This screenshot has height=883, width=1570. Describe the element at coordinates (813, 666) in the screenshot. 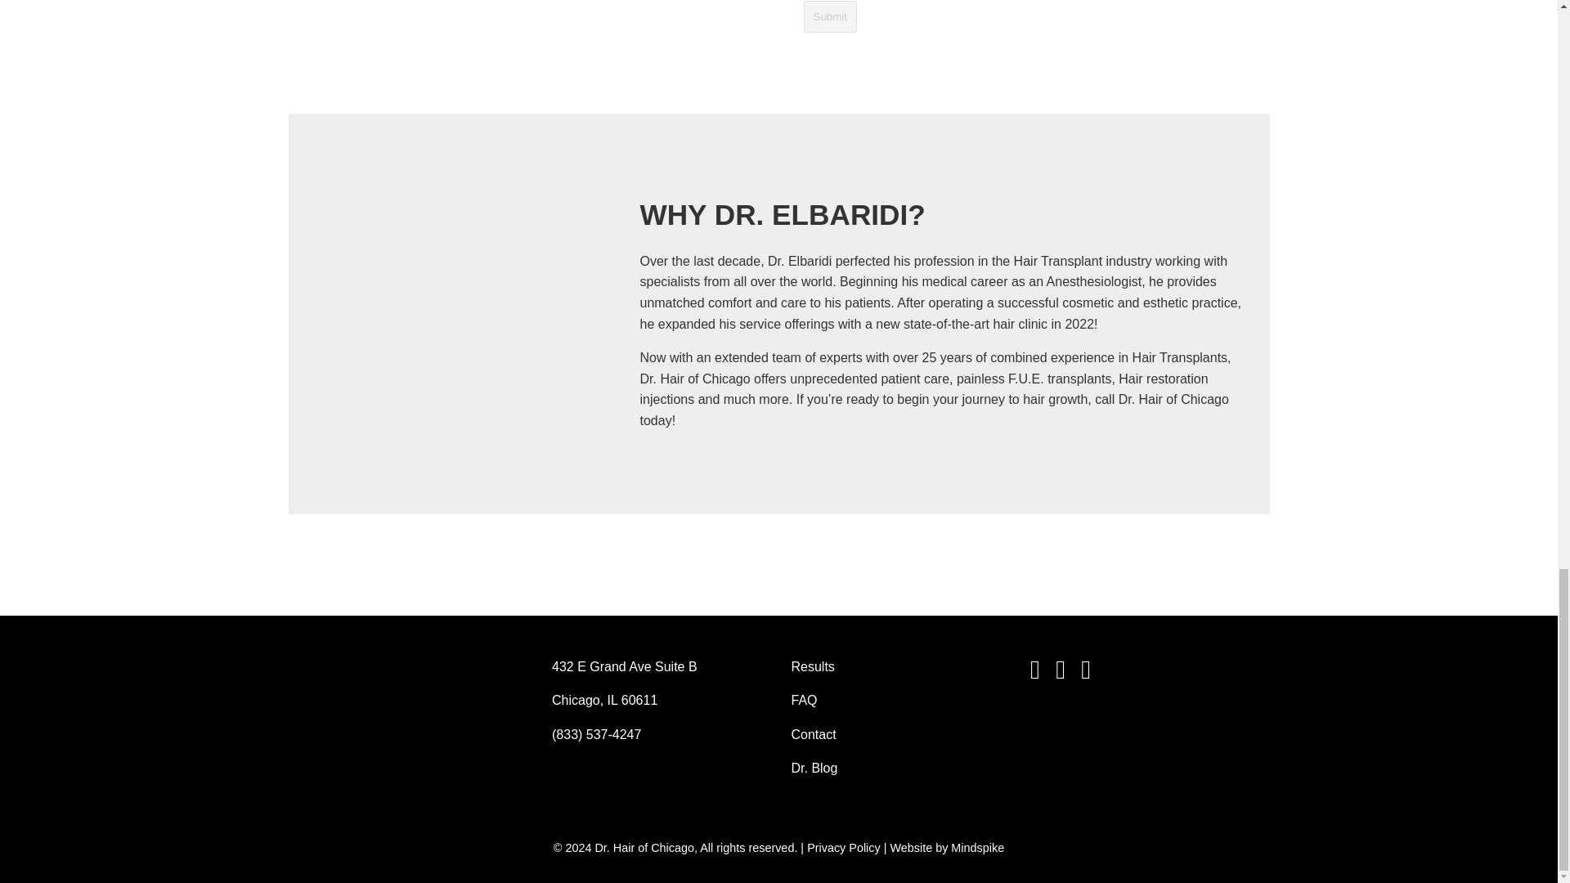

I see `Results` at that location.